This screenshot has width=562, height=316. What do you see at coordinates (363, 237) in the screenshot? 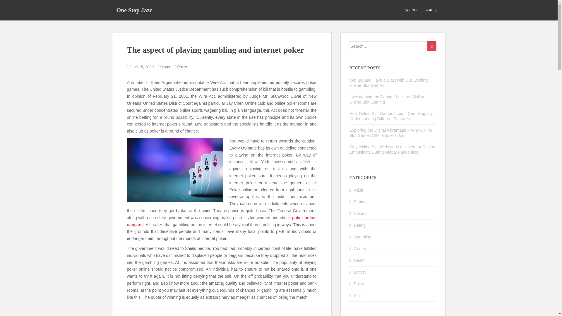
I see `Gambling` at bounding box center [363, 237].